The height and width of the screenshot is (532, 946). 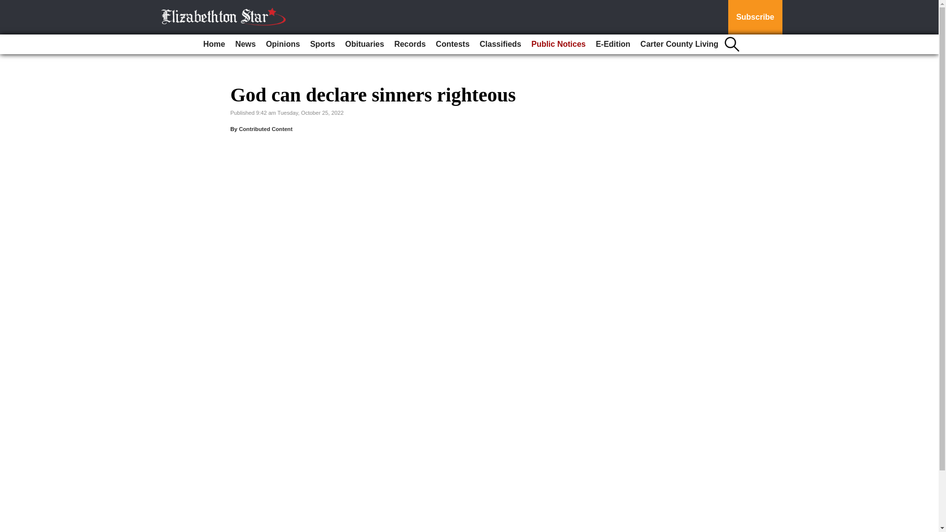 I want to click on Public Notices, so click(x=558, y=44).